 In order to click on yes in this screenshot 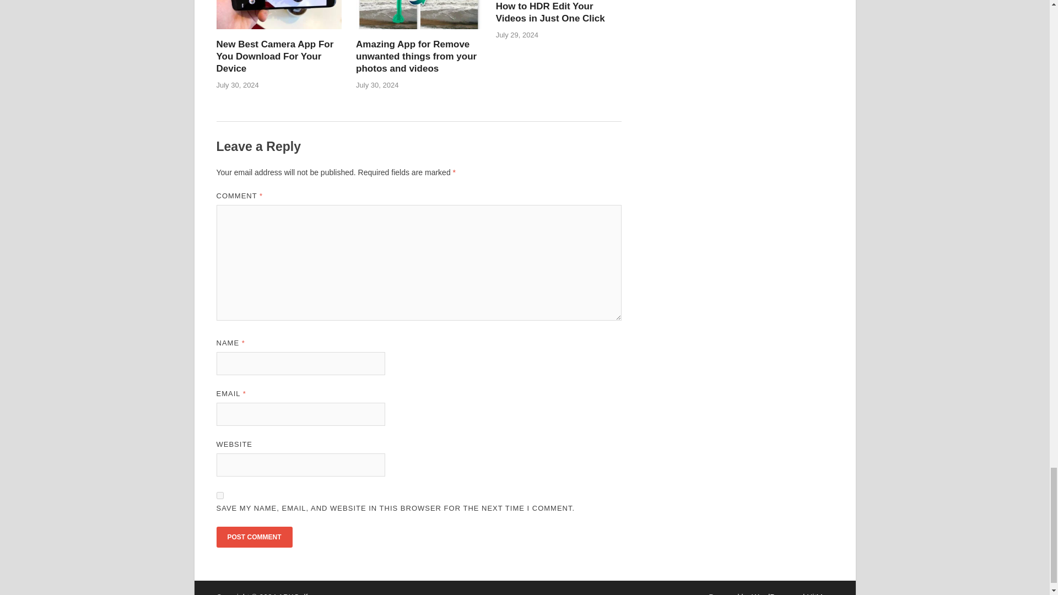, I will do `click(219, 496)`.